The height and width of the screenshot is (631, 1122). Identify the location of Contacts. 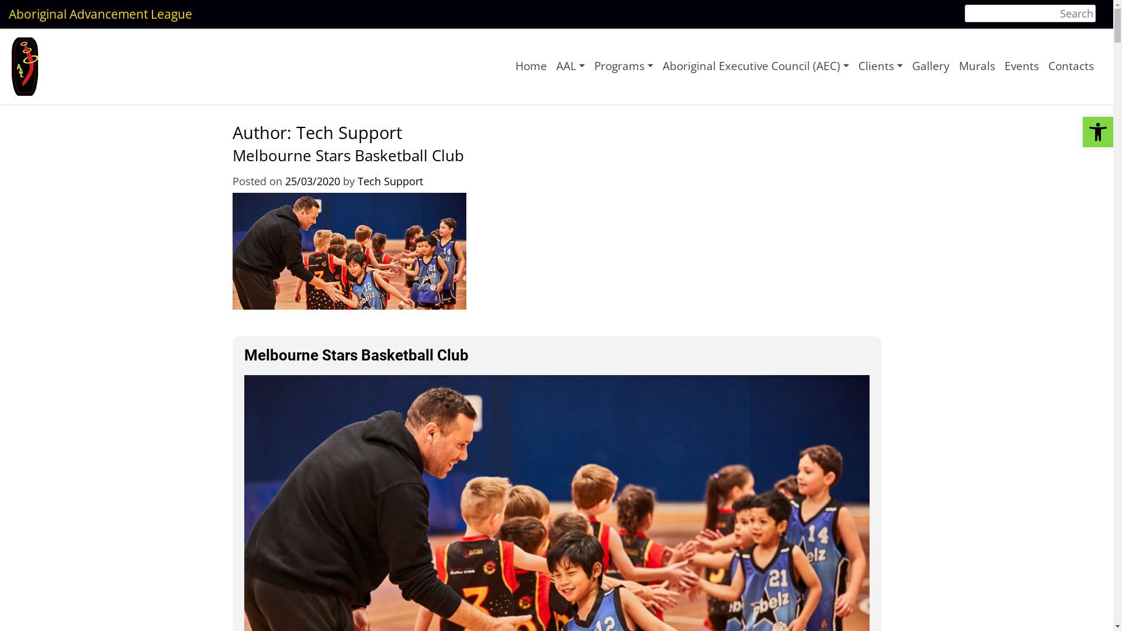
(1071, 67).